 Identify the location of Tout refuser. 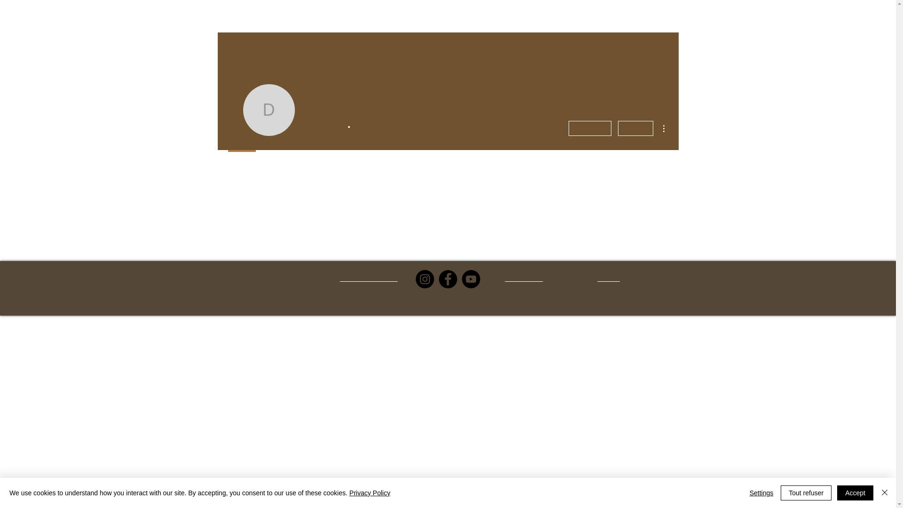
(806, 493).